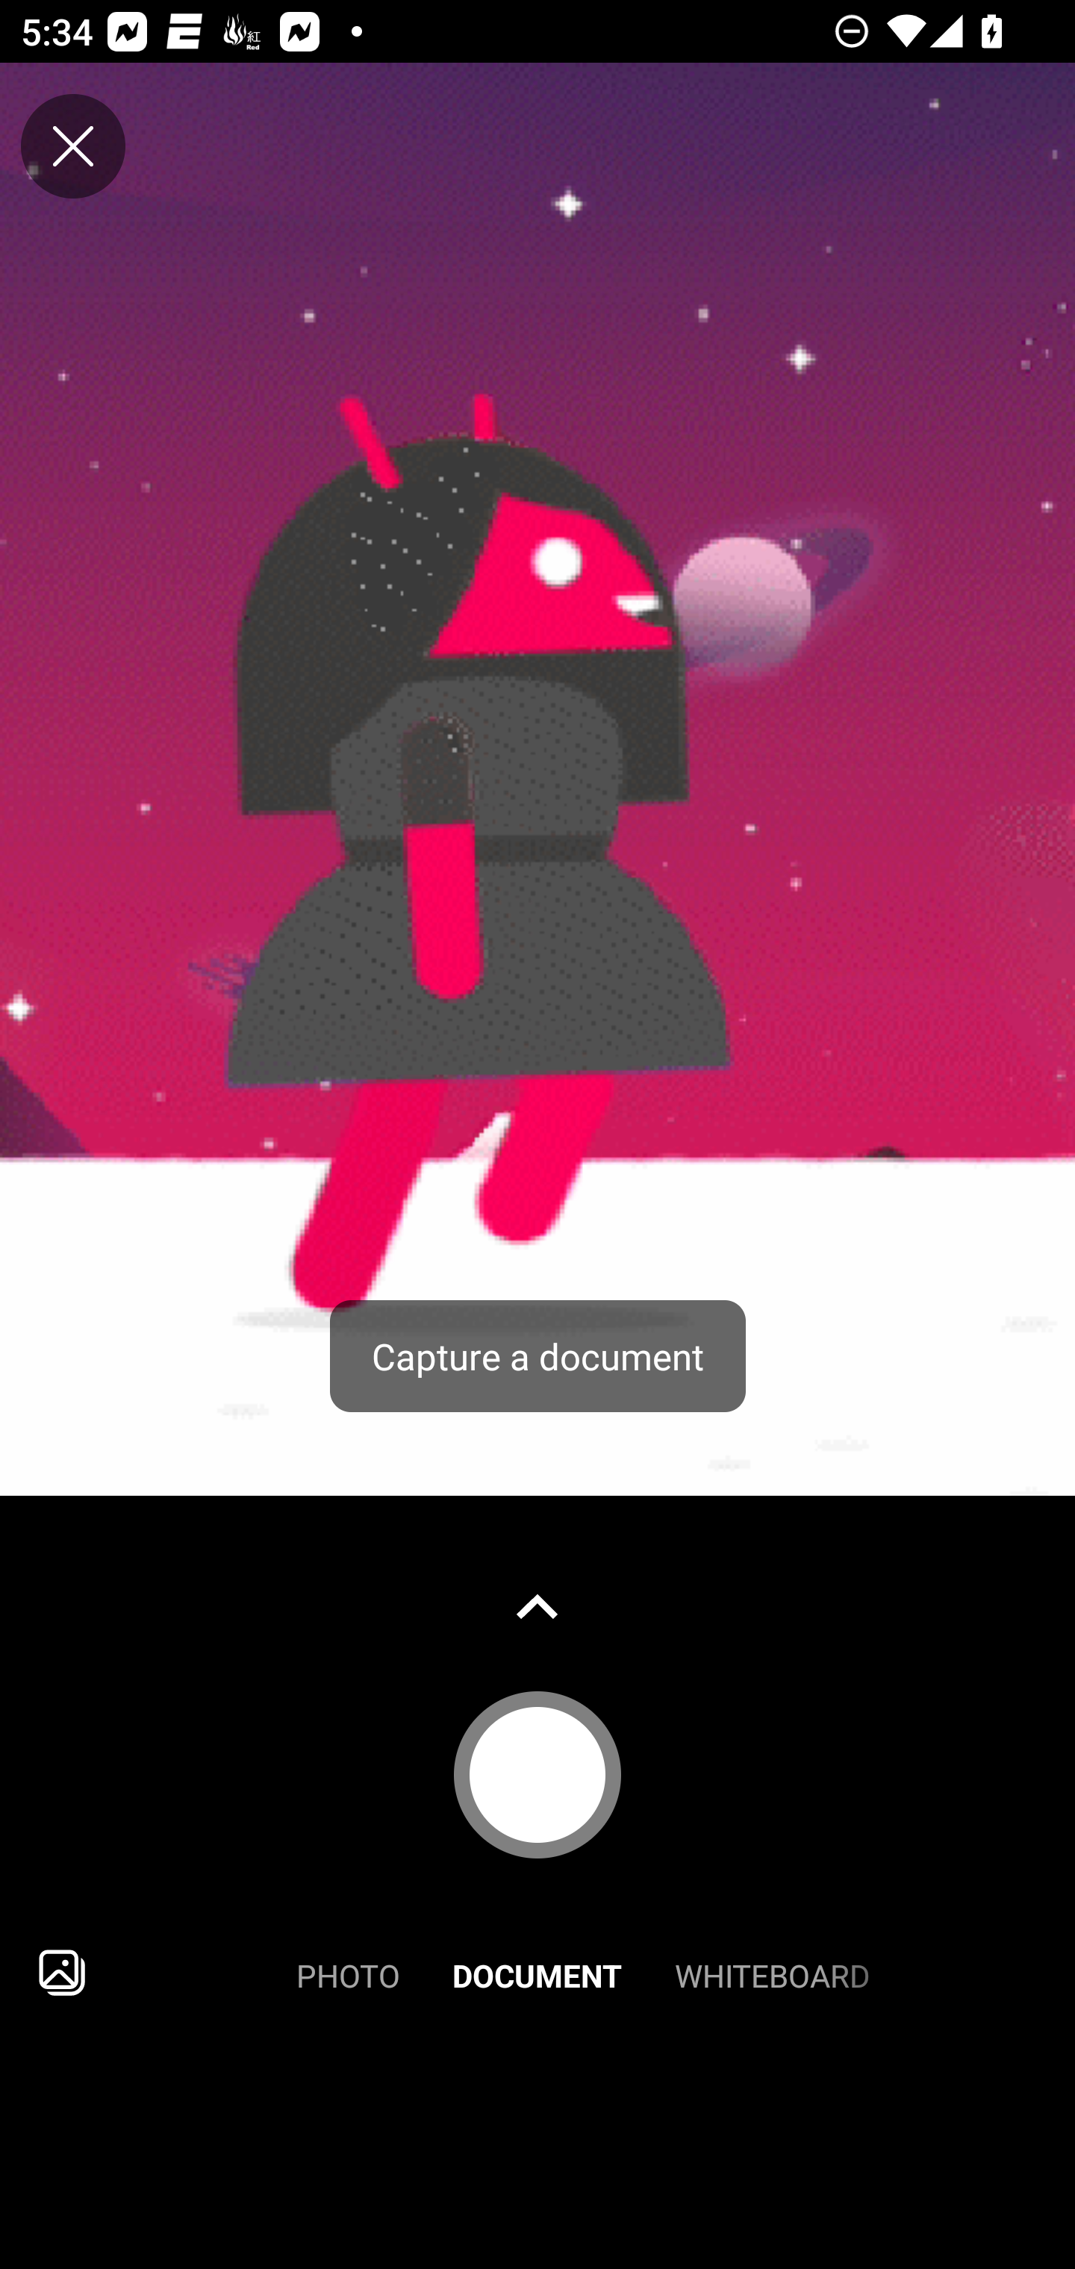 This screenshot has width=1075, height=2269. What do you see at coordinates (63, 1972) in the screenshot?
I see `Import` at bounding box center [63, 1972].